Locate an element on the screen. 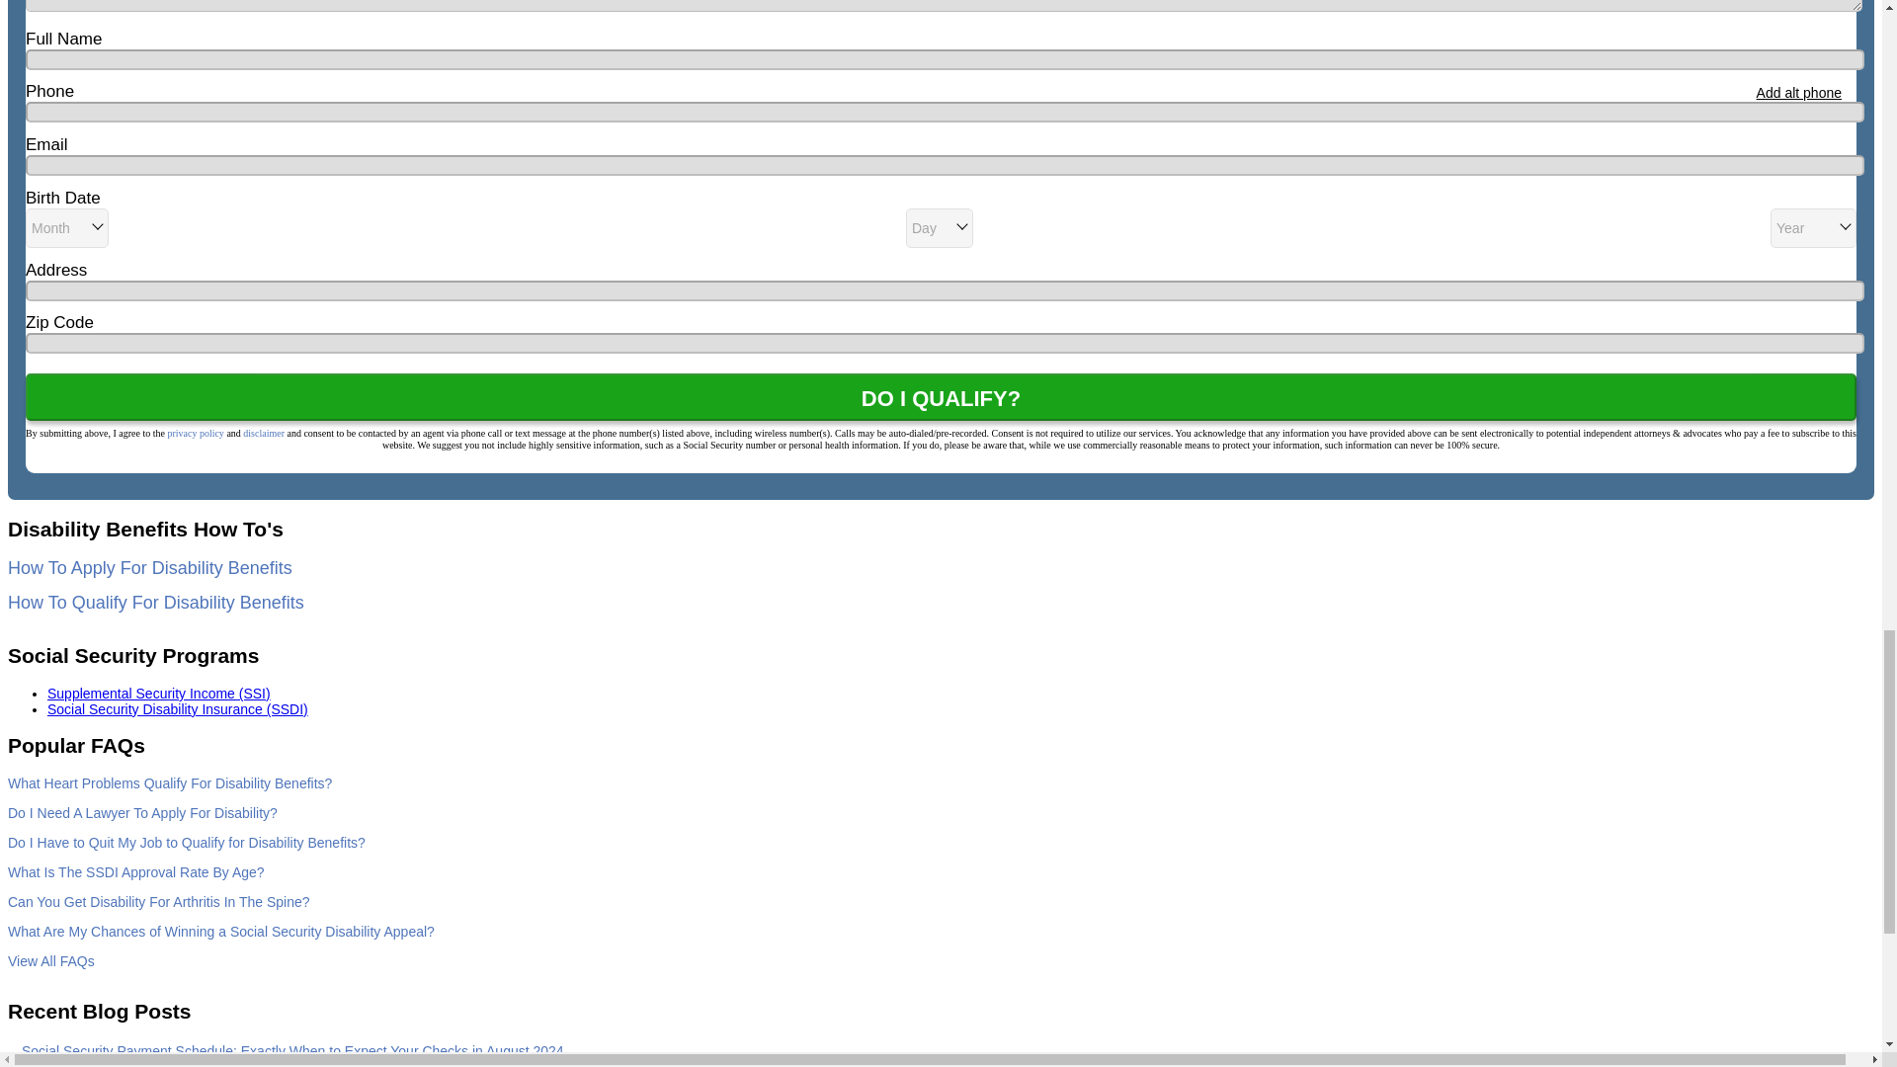  Can You Get Disability For Arthritis In The Spine? is located at coordinates (158, 902).